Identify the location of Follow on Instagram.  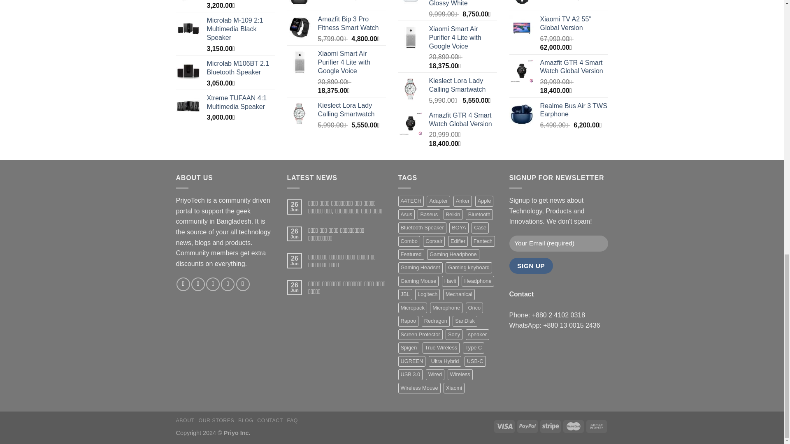
(197, 284).